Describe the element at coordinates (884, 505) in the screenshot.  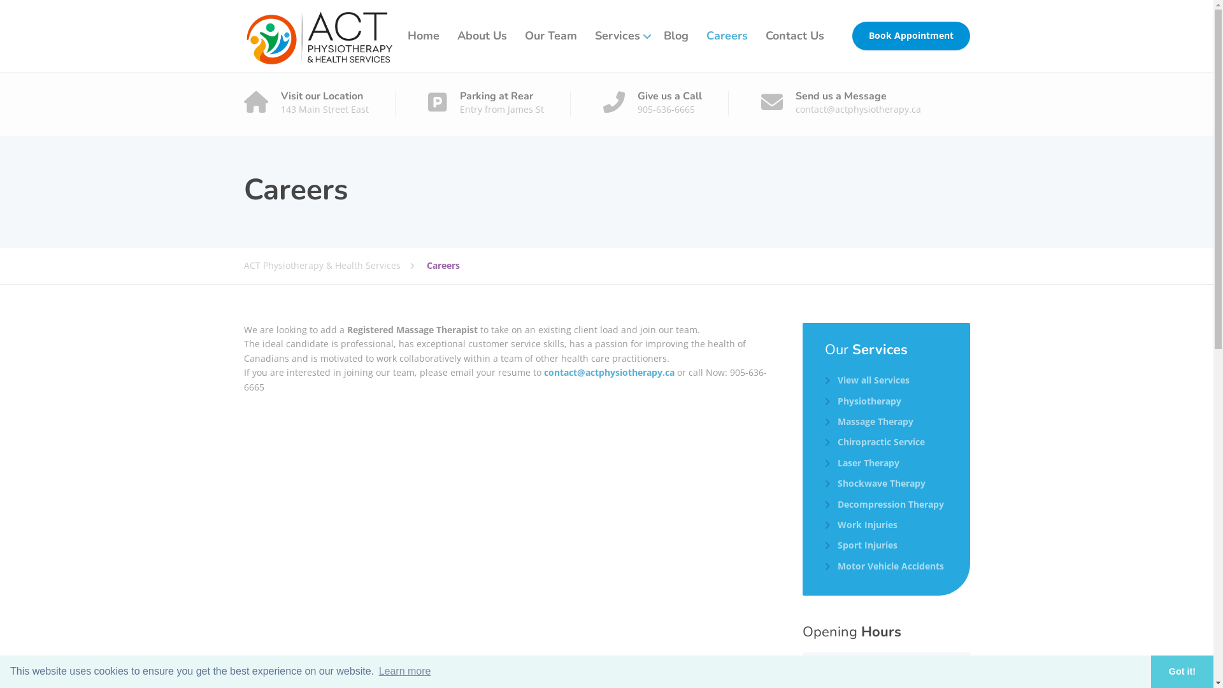
I see `Decompression Therapy` at that location.